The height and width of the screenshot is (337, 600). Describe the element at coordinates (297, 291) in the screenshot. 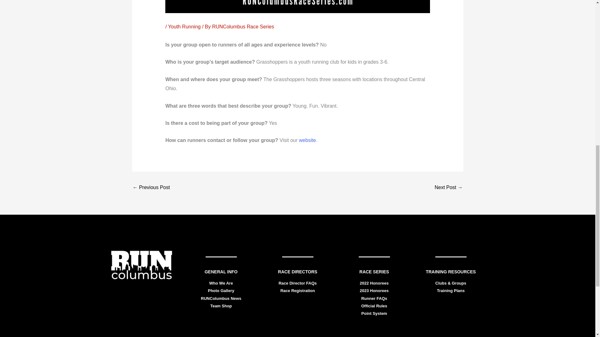

I see `Race Registration` at that location.